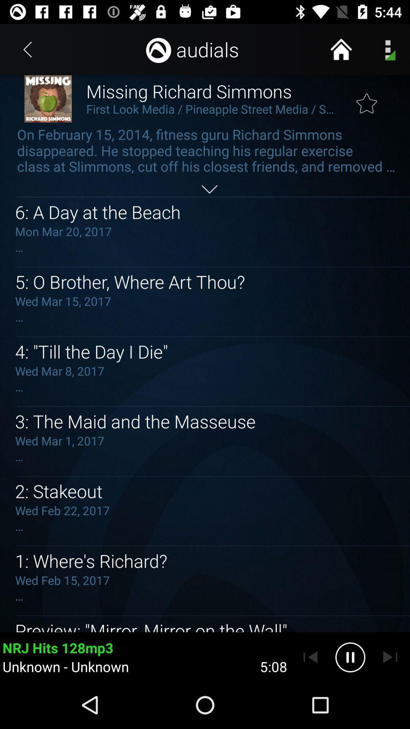 Image resolution: width=410 pixels, height=729 pixels. I want to click on go to the pause button, so click(350, 657).